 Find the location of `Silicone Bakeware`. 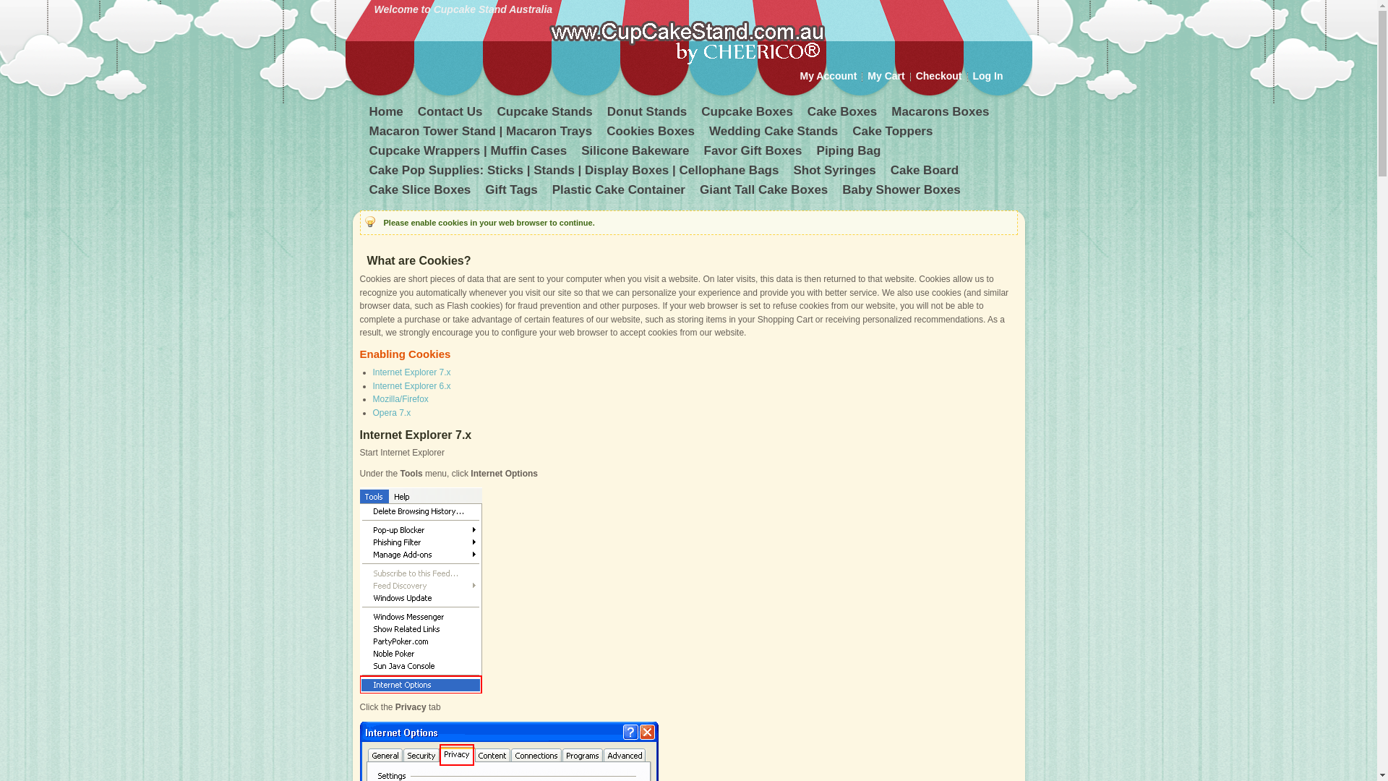

Silicone Bakeware is located at coordinates (636, 153).